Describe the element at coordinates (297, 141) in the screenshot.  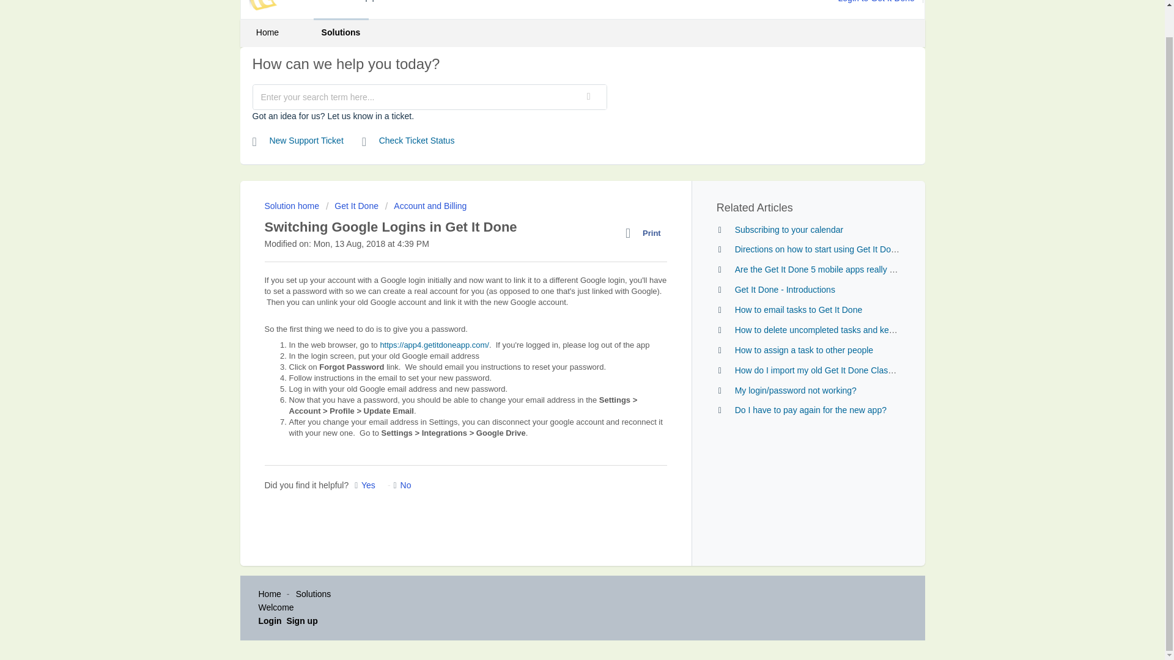
I see `New support ticket` at that location.